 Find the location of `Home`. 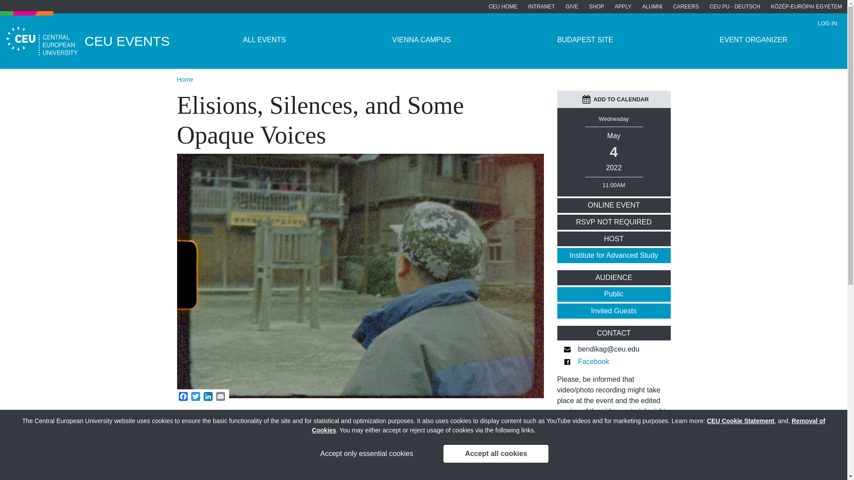

Home is located at coordinates (185, 79).